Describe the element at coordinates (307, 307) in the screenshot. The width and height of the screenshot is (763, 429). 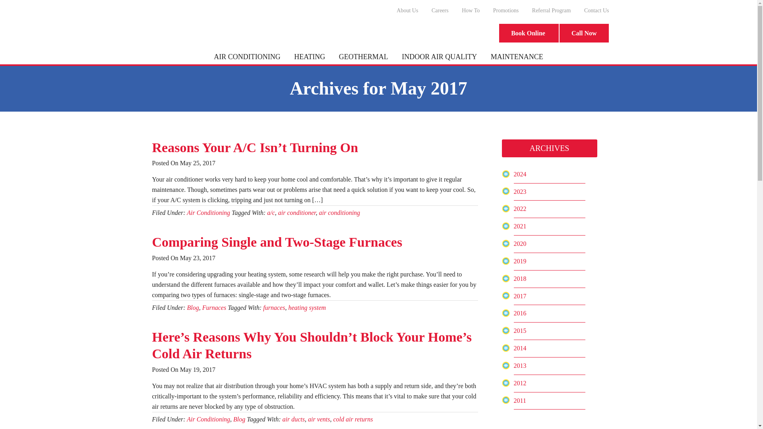
I see `heating system` at that location.